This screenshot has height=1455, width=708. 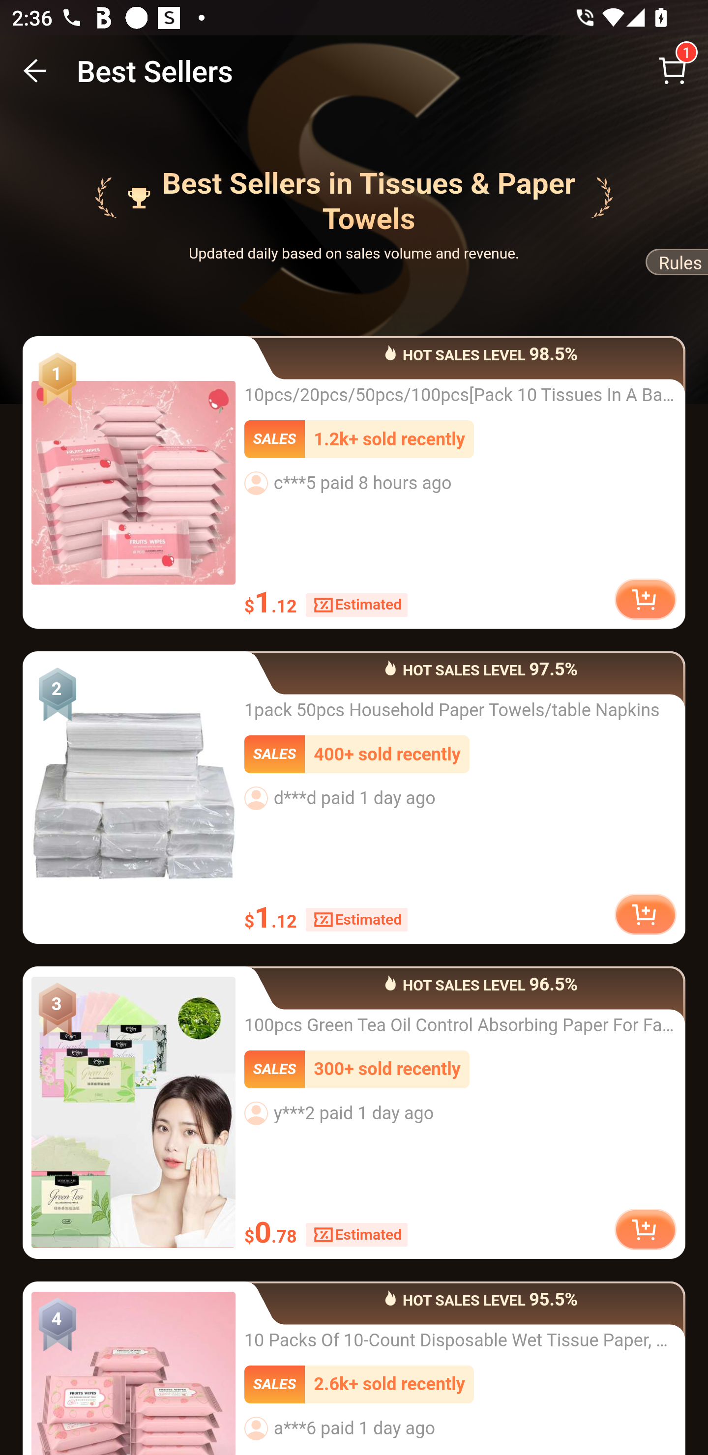 I want to click on BACK, so click(x=35, y=71).